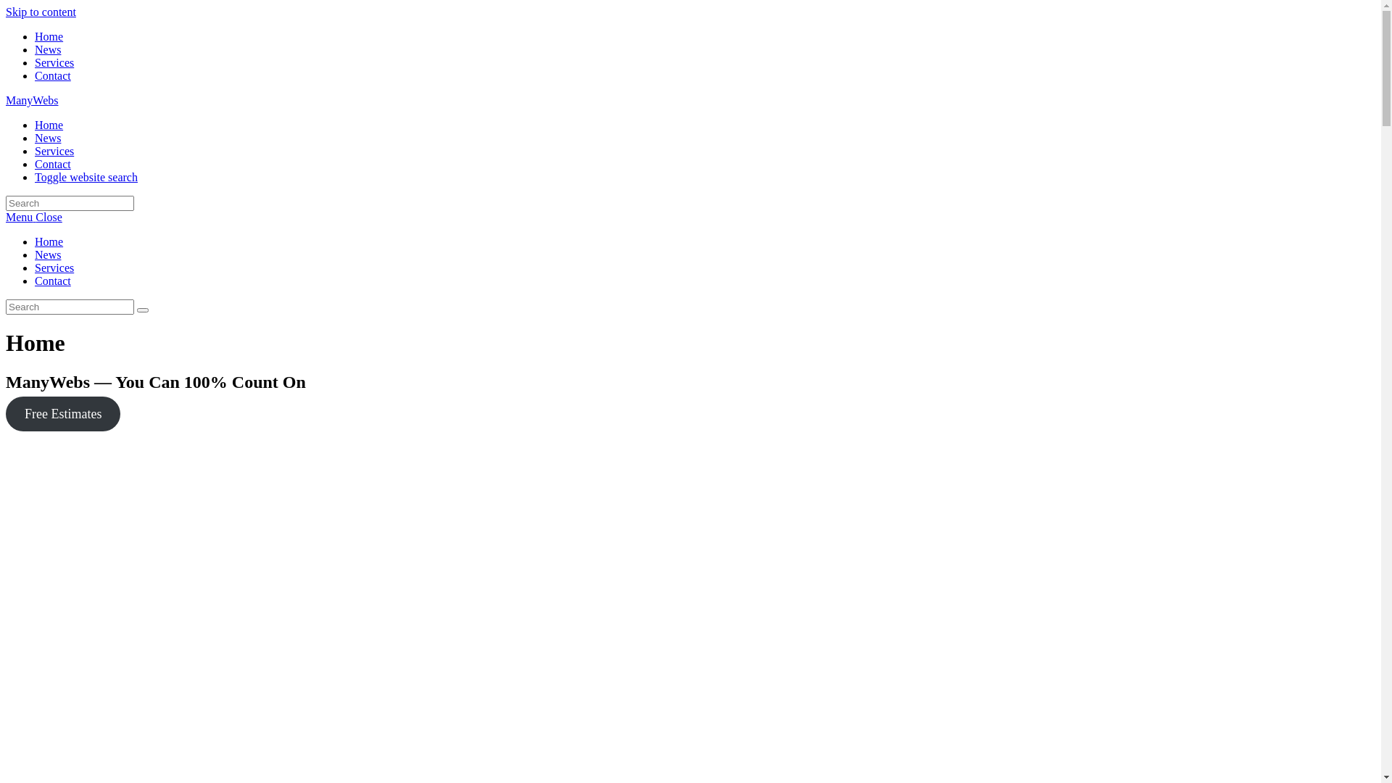 Image resolution: width=1392 pixels, height=783 pixels. What do you see at coordinates (48, 49) in the screenshot?
I see `News` at bounding box center [48, 49].